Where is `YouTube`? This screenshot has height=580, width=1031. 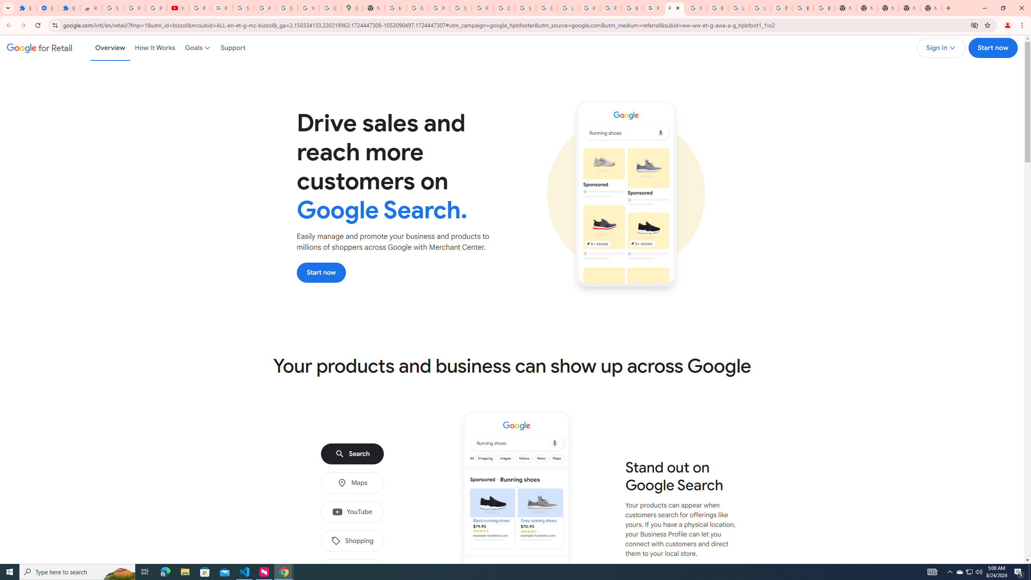
YouTube is located at coordinates (696, 8).